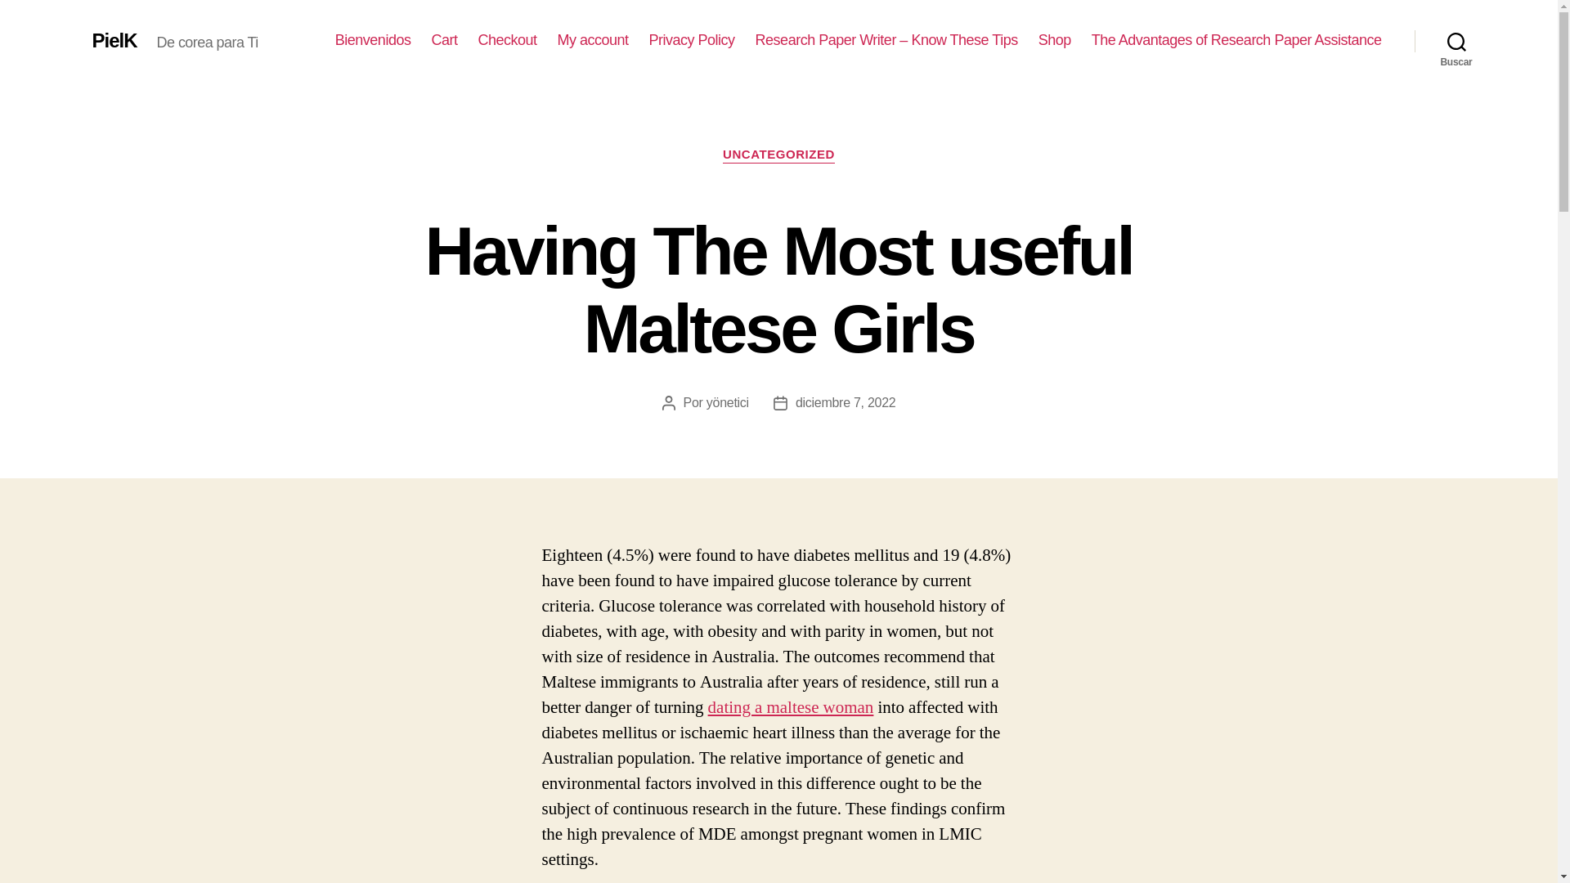 This screenshot has width=1570, height=883. What do you see at coordinates (791, 708) in the screenshot?
I see `dating a maltese woman` at bounding box center [791, 708].